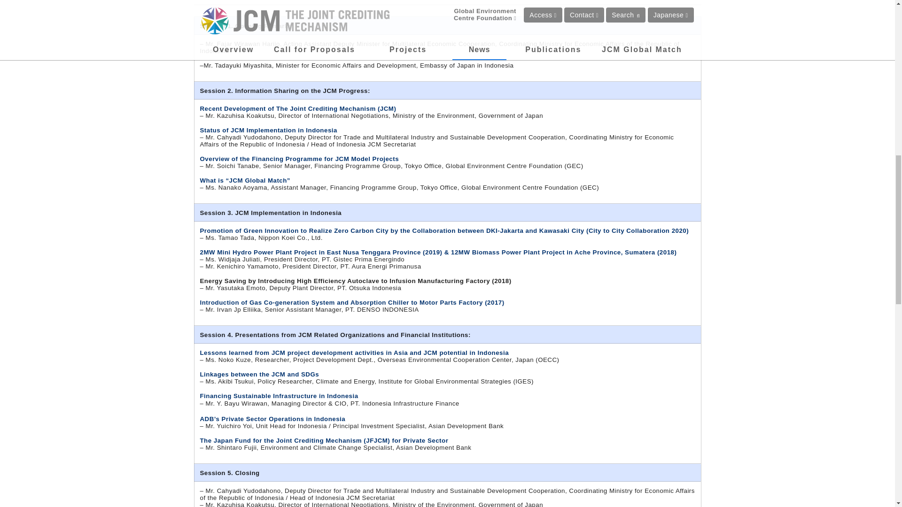 The image size is (902, 507). Describe the element at coordinates (300, 159) in the screenshot. I see `Overview of the Financing Programme for JCM Model Projects` at that location.